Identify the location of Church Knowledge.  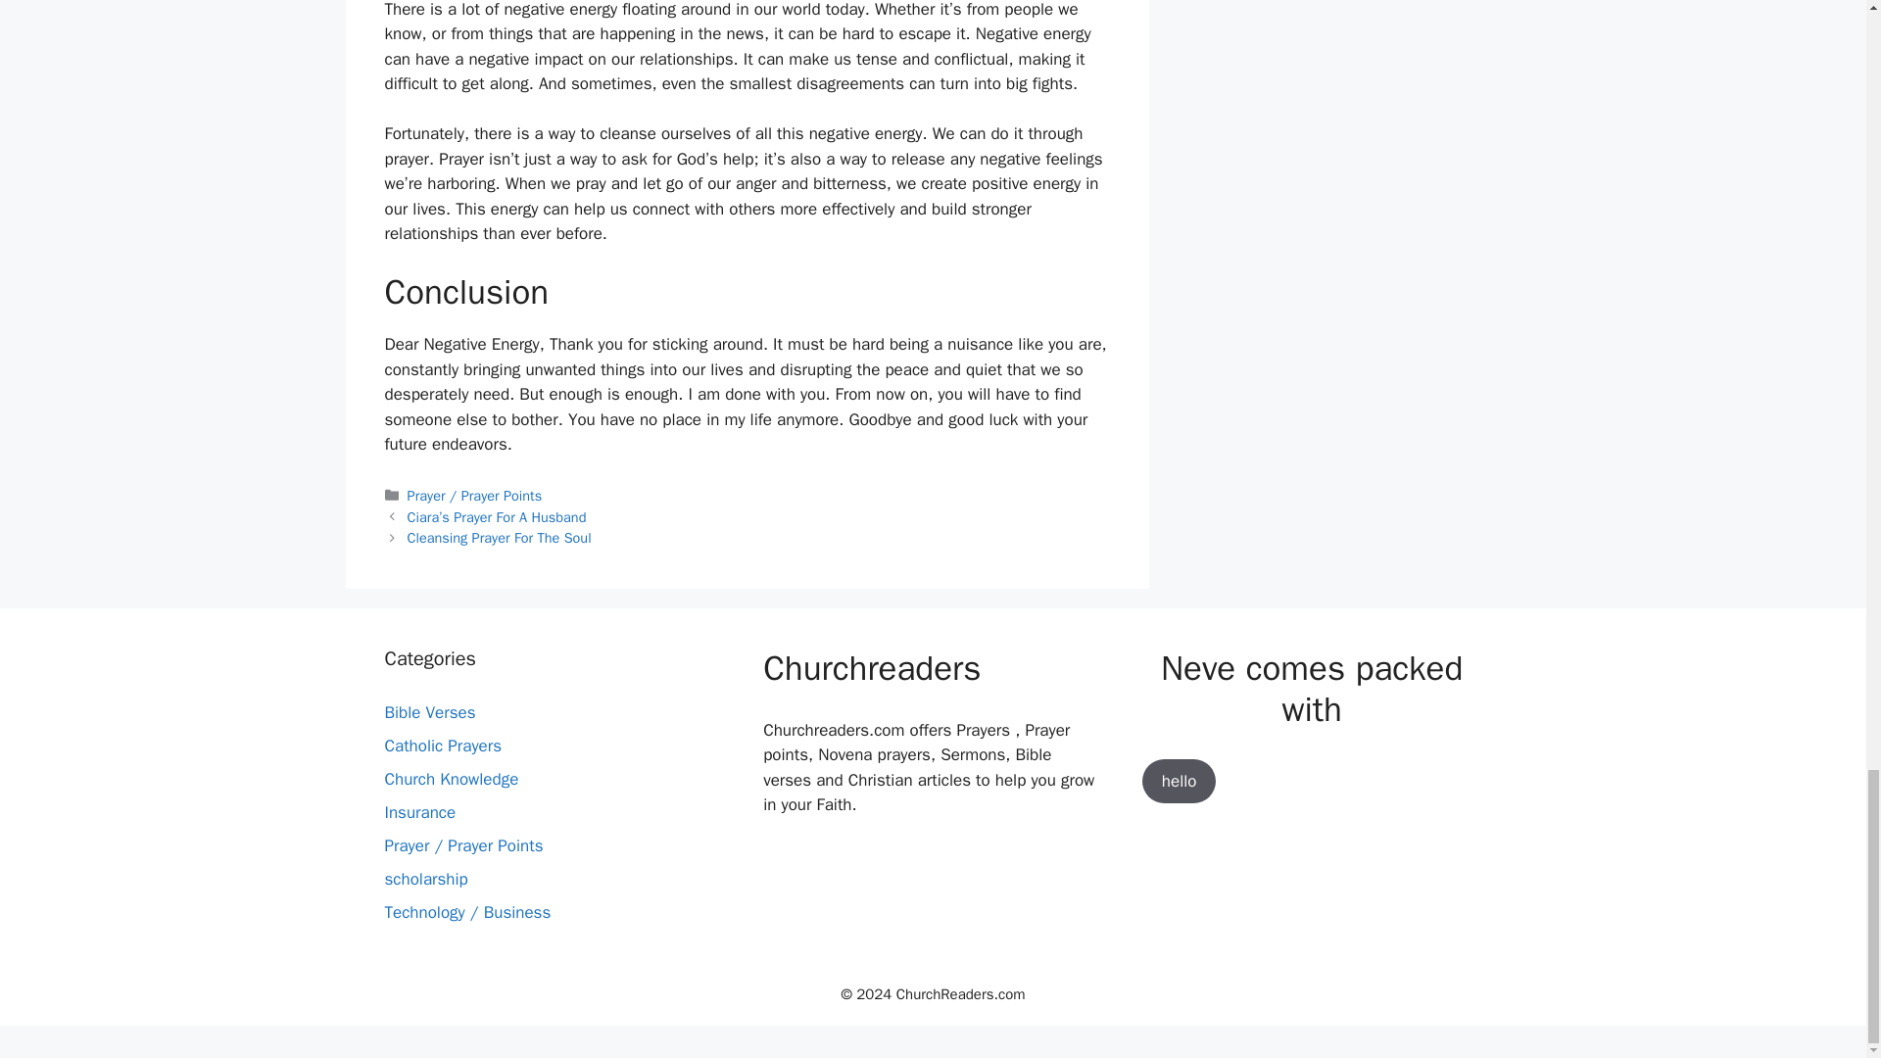
(451, 779).